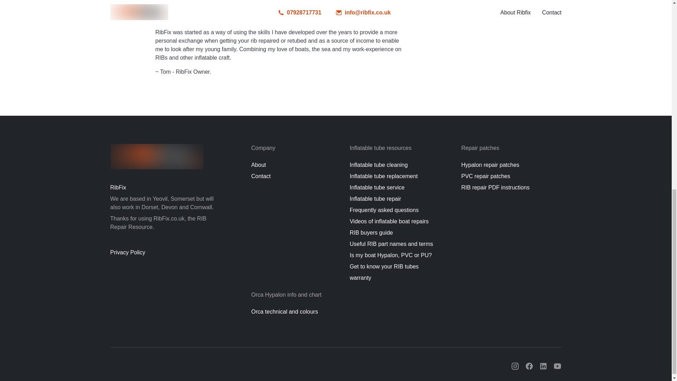 The width and height of the screenshot is (677, 381). Describe the element at coordinates (377, 187) in the screenshot. I see `Inflatable tube service` at that location.